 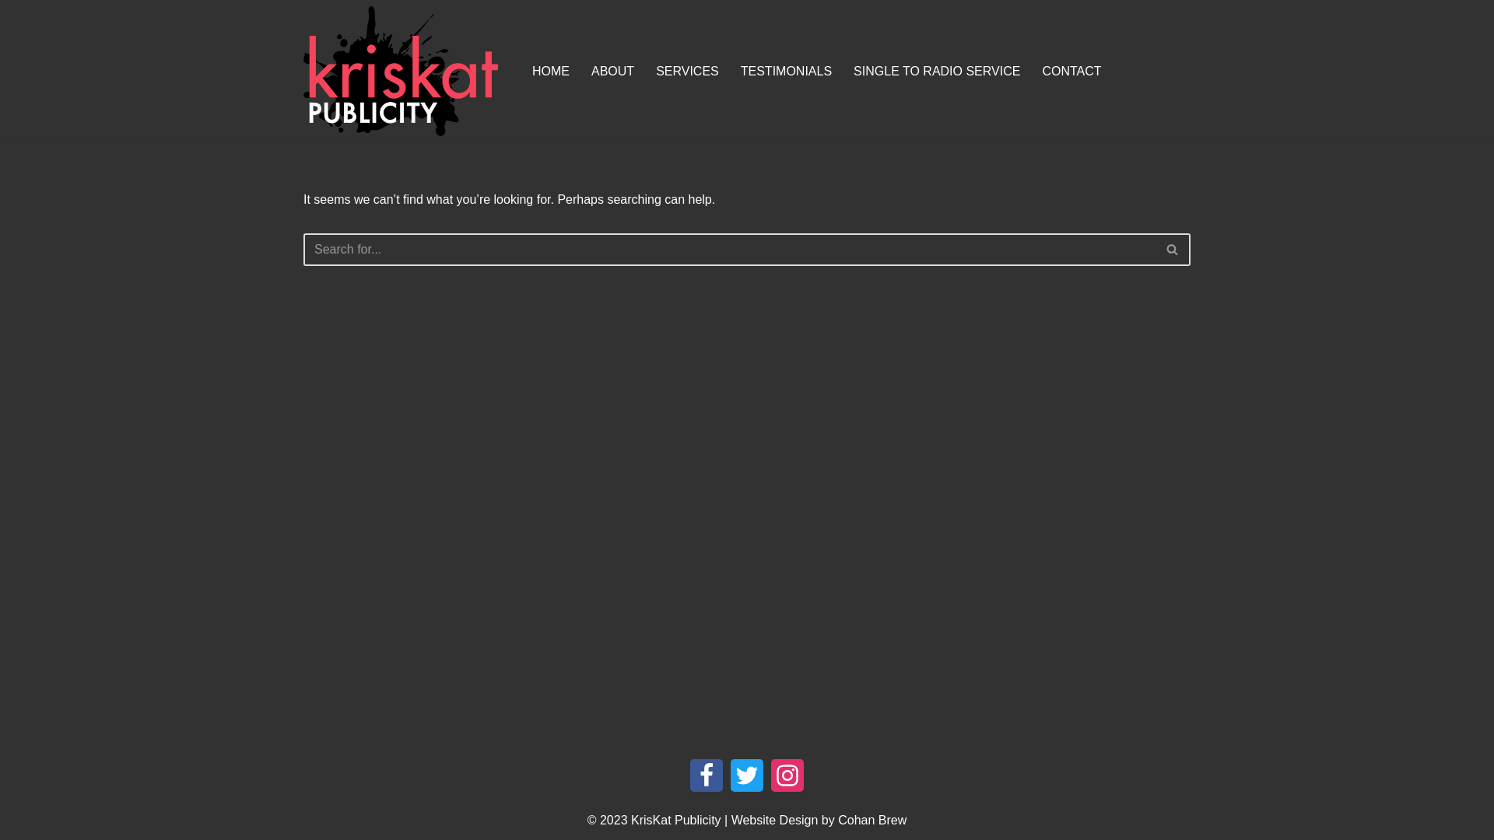 I want to click on Skip to content, so click(x=12, y=33).